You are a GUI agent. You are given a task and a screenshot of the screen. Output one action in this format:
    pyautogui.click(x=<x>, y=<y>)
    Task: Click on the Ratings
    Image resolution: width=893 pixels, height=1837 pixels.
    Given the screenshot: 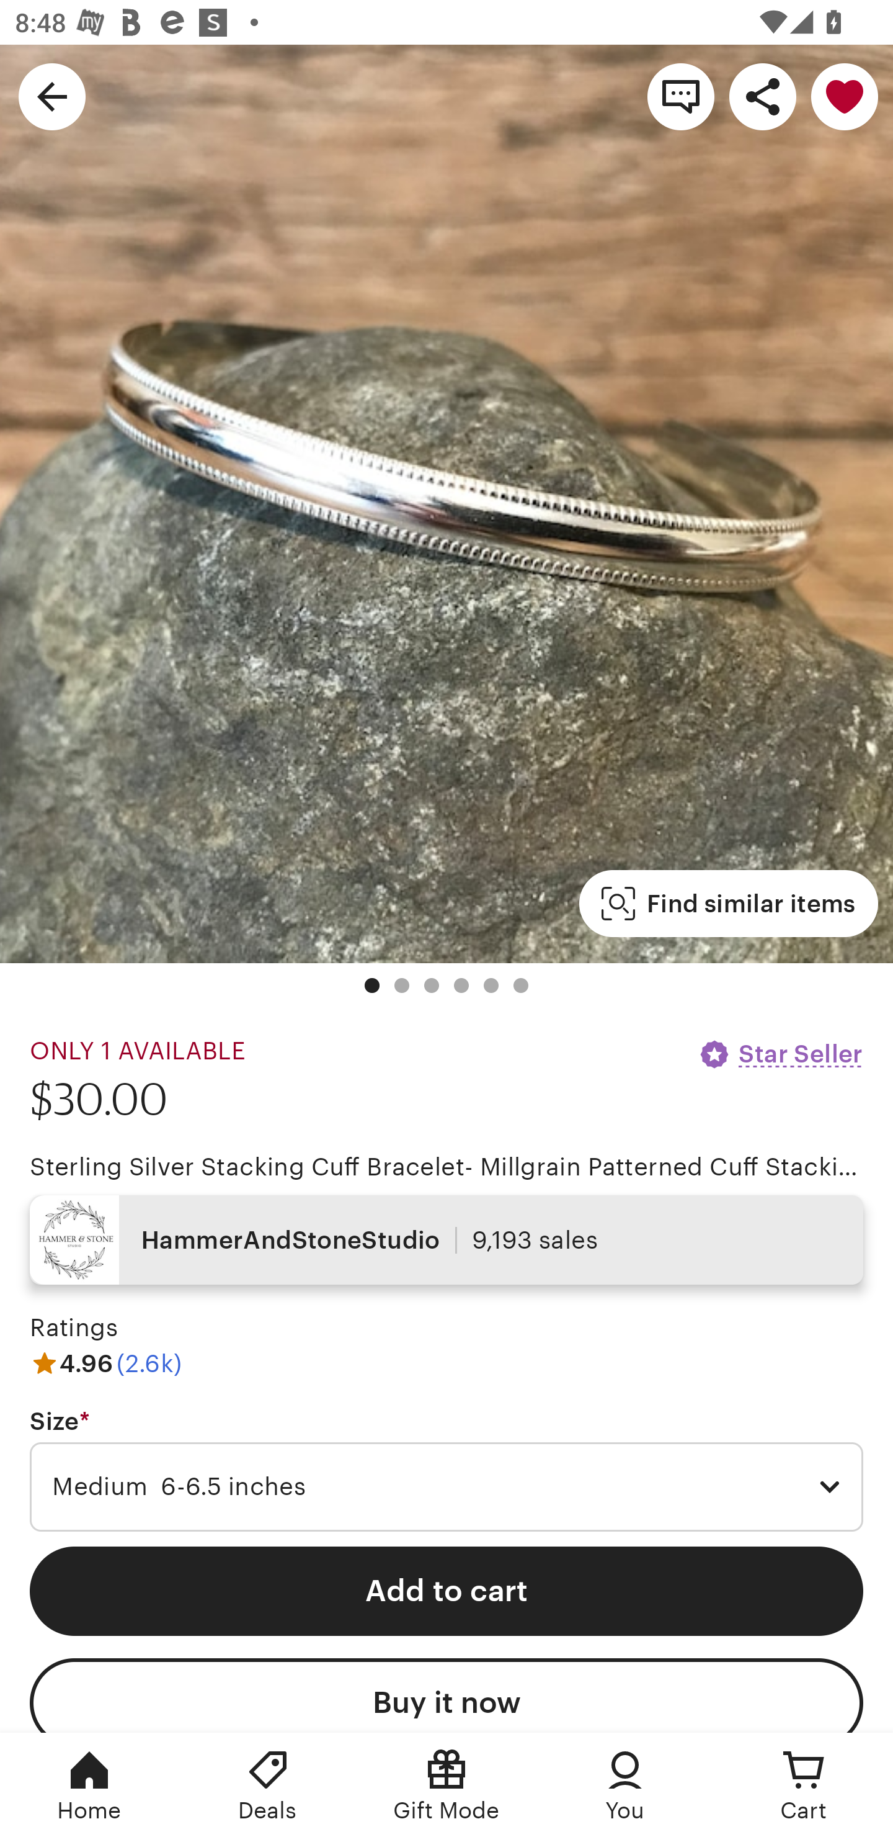 What is the action you would take?
    pyautogui.click(x=73, y=1328)
    